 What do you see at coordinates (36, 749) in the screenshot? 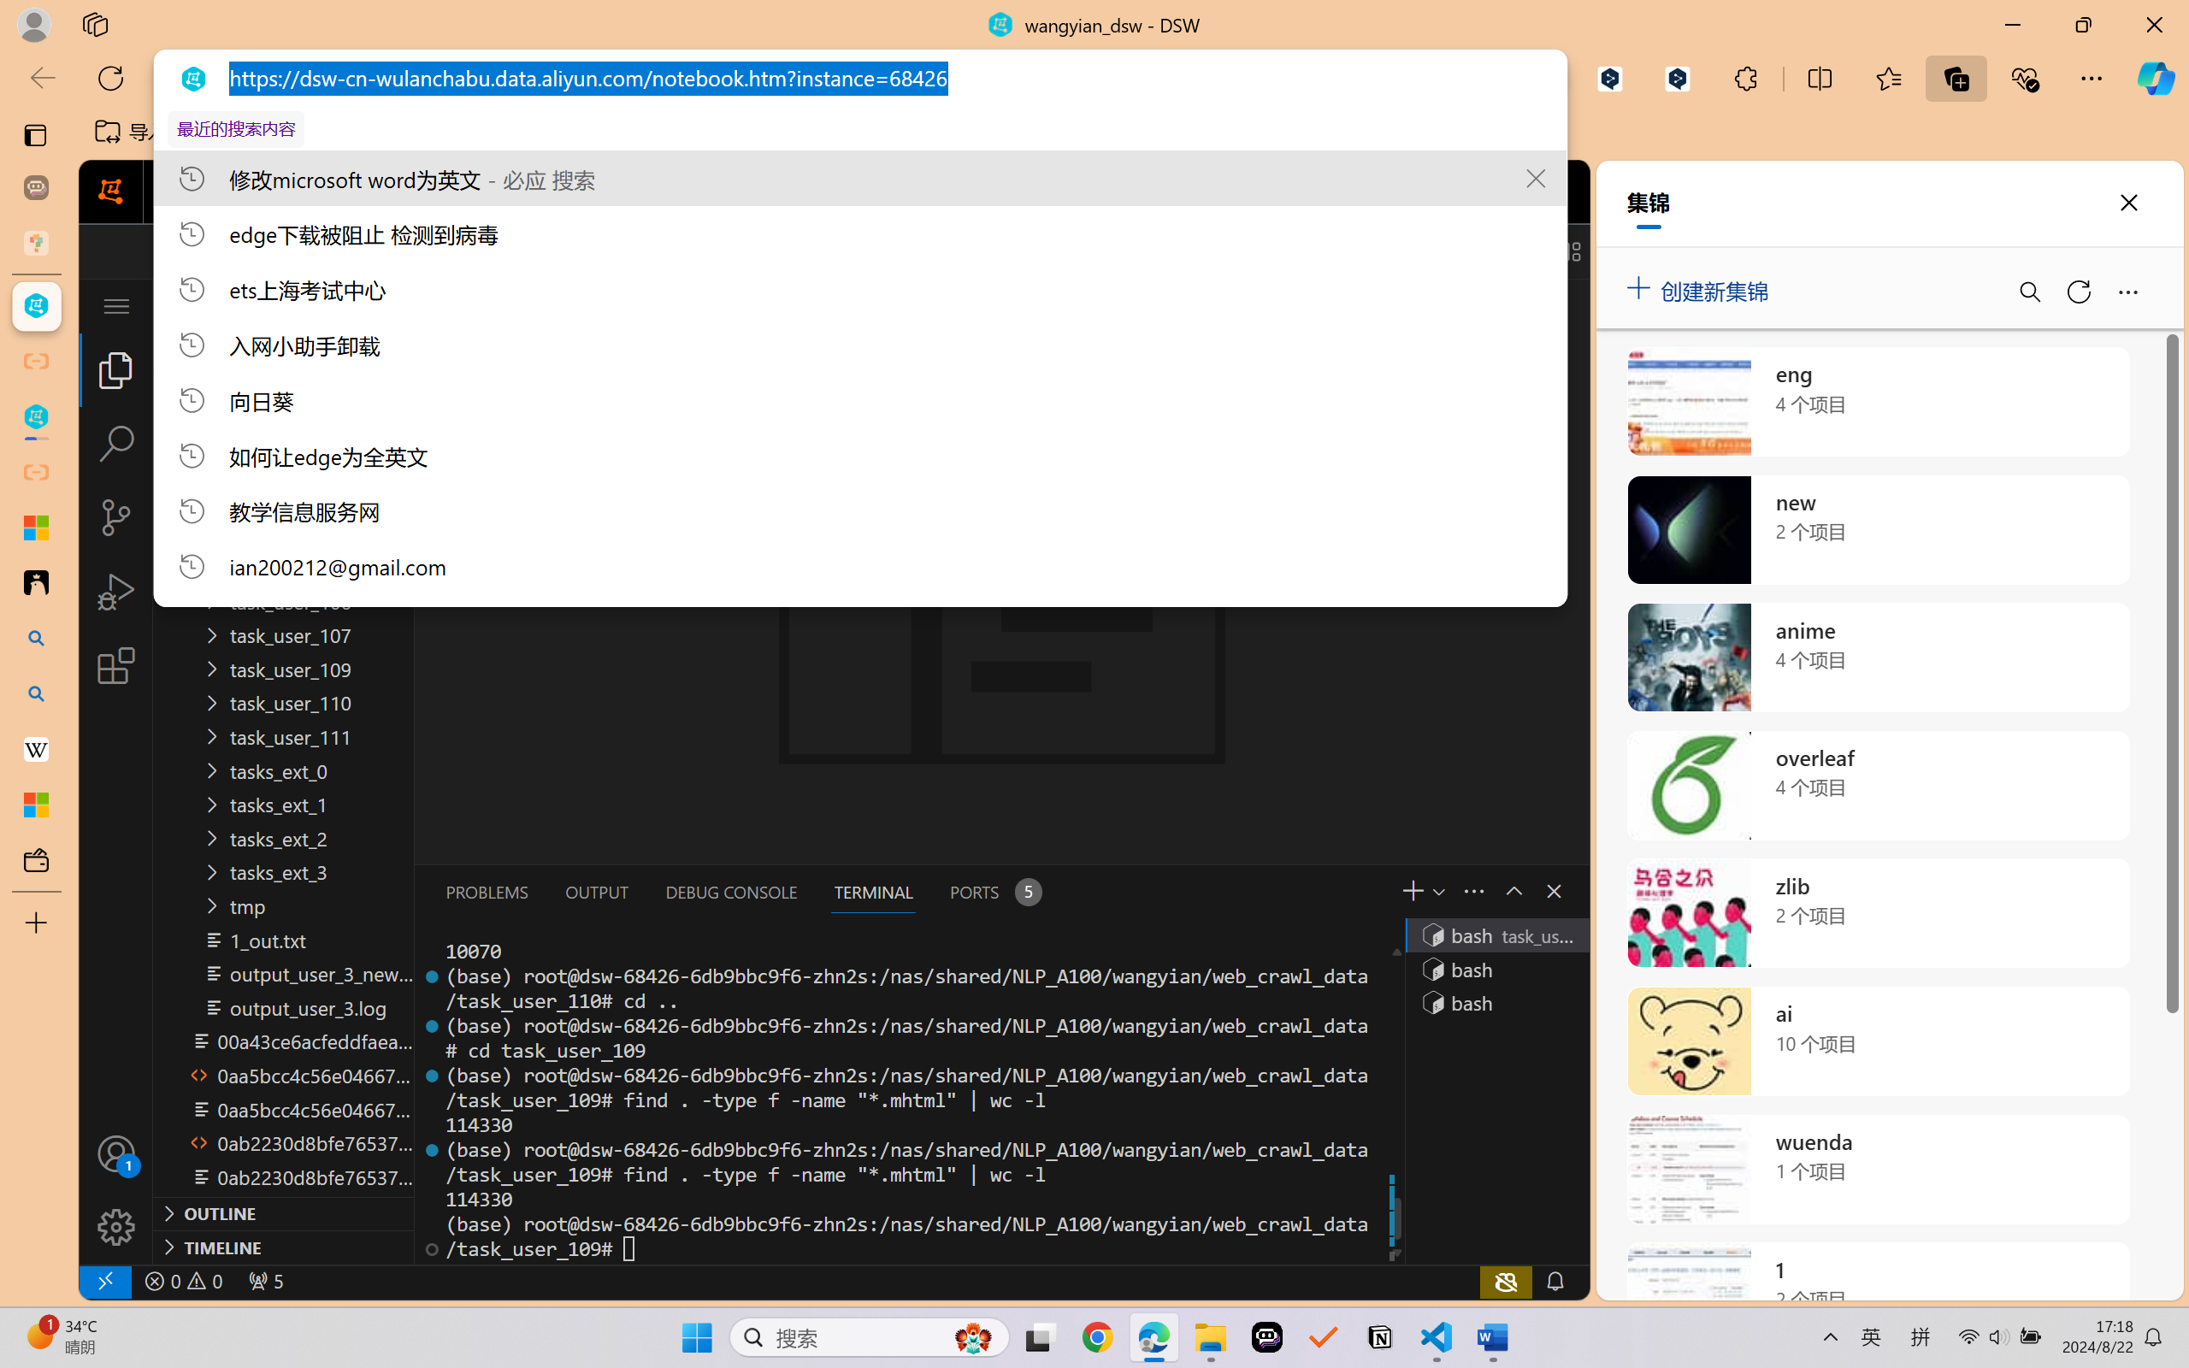
I see `Earth - Wikipedia` at bounding box center [36, 749].